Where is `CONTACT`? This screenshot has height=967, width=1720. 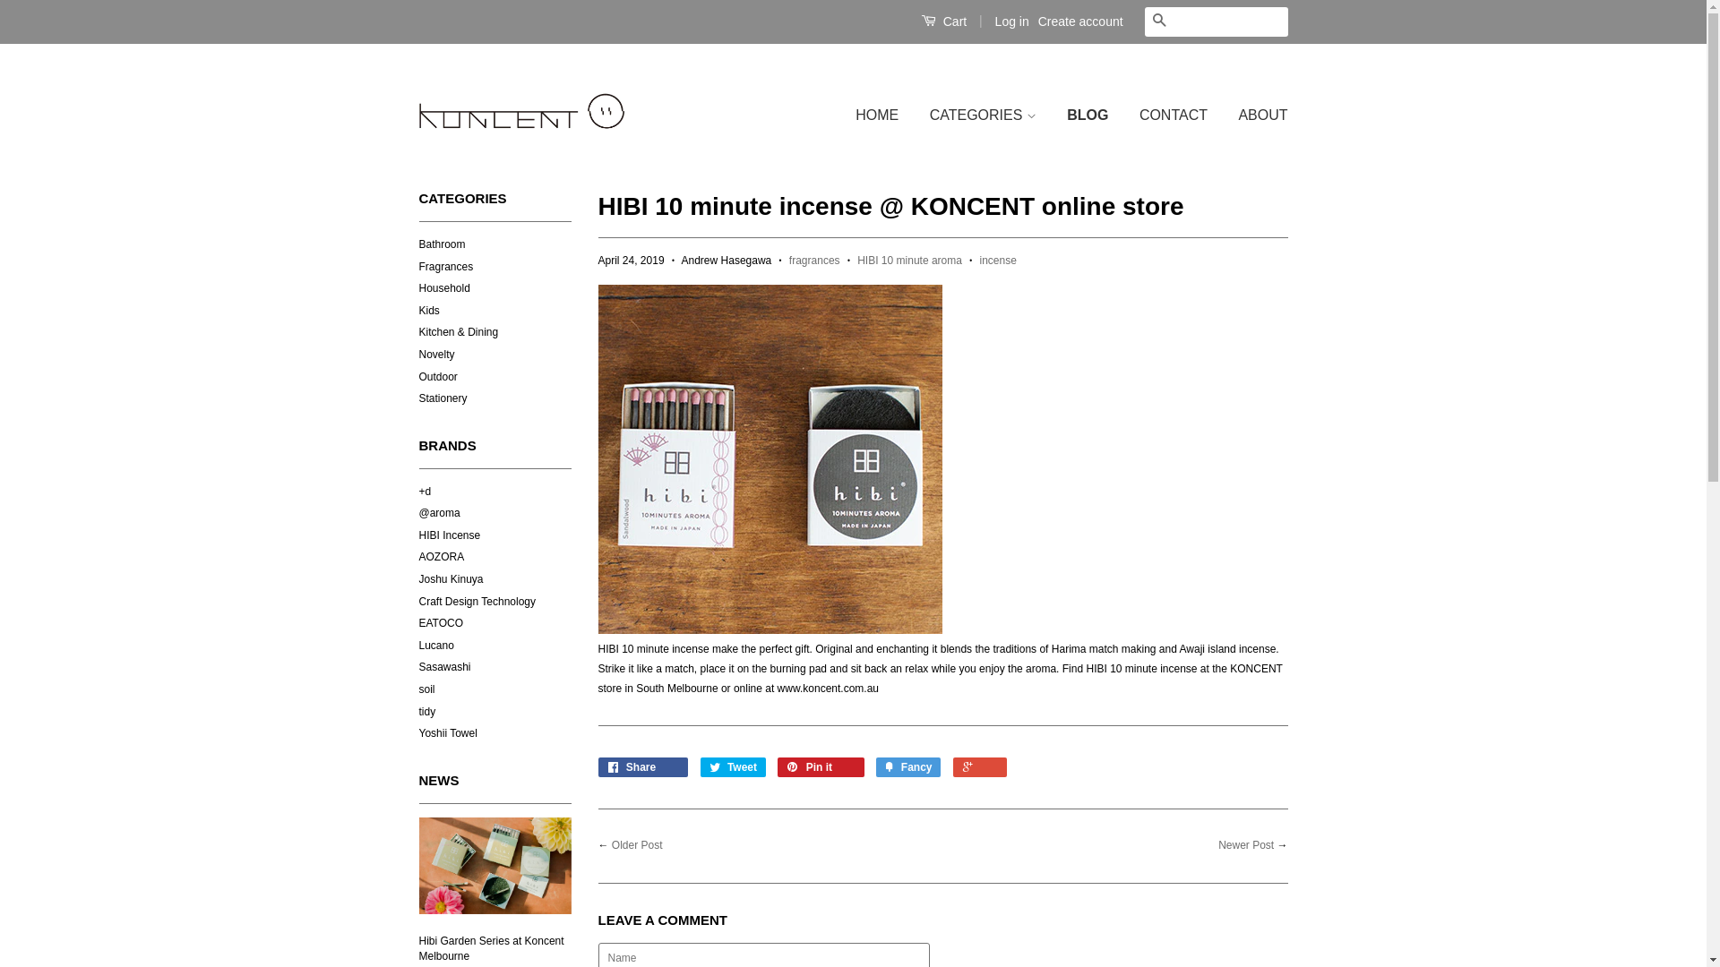
CONTACT is located at coordinates (1174, 116).